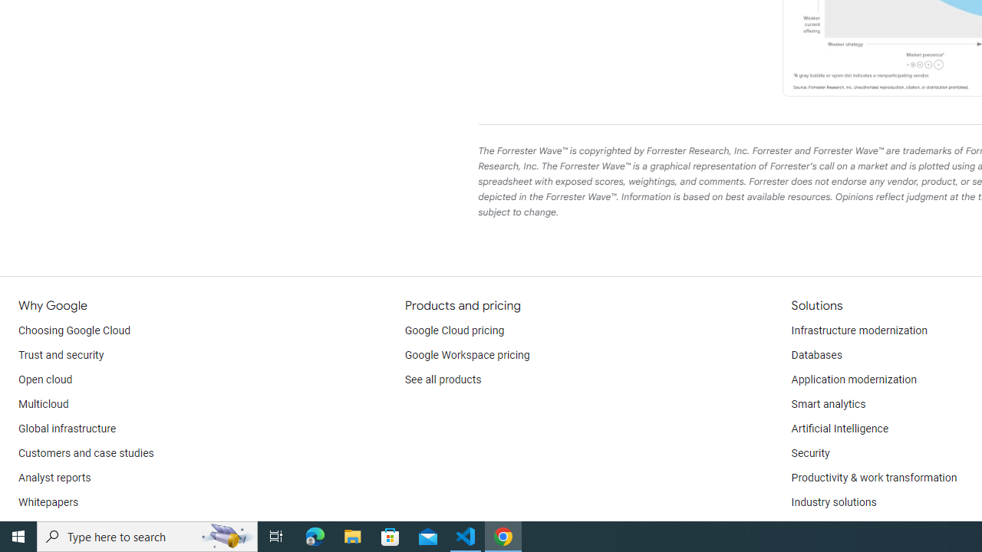  I want to click on Infrastructure modernization, so click(859, 331).